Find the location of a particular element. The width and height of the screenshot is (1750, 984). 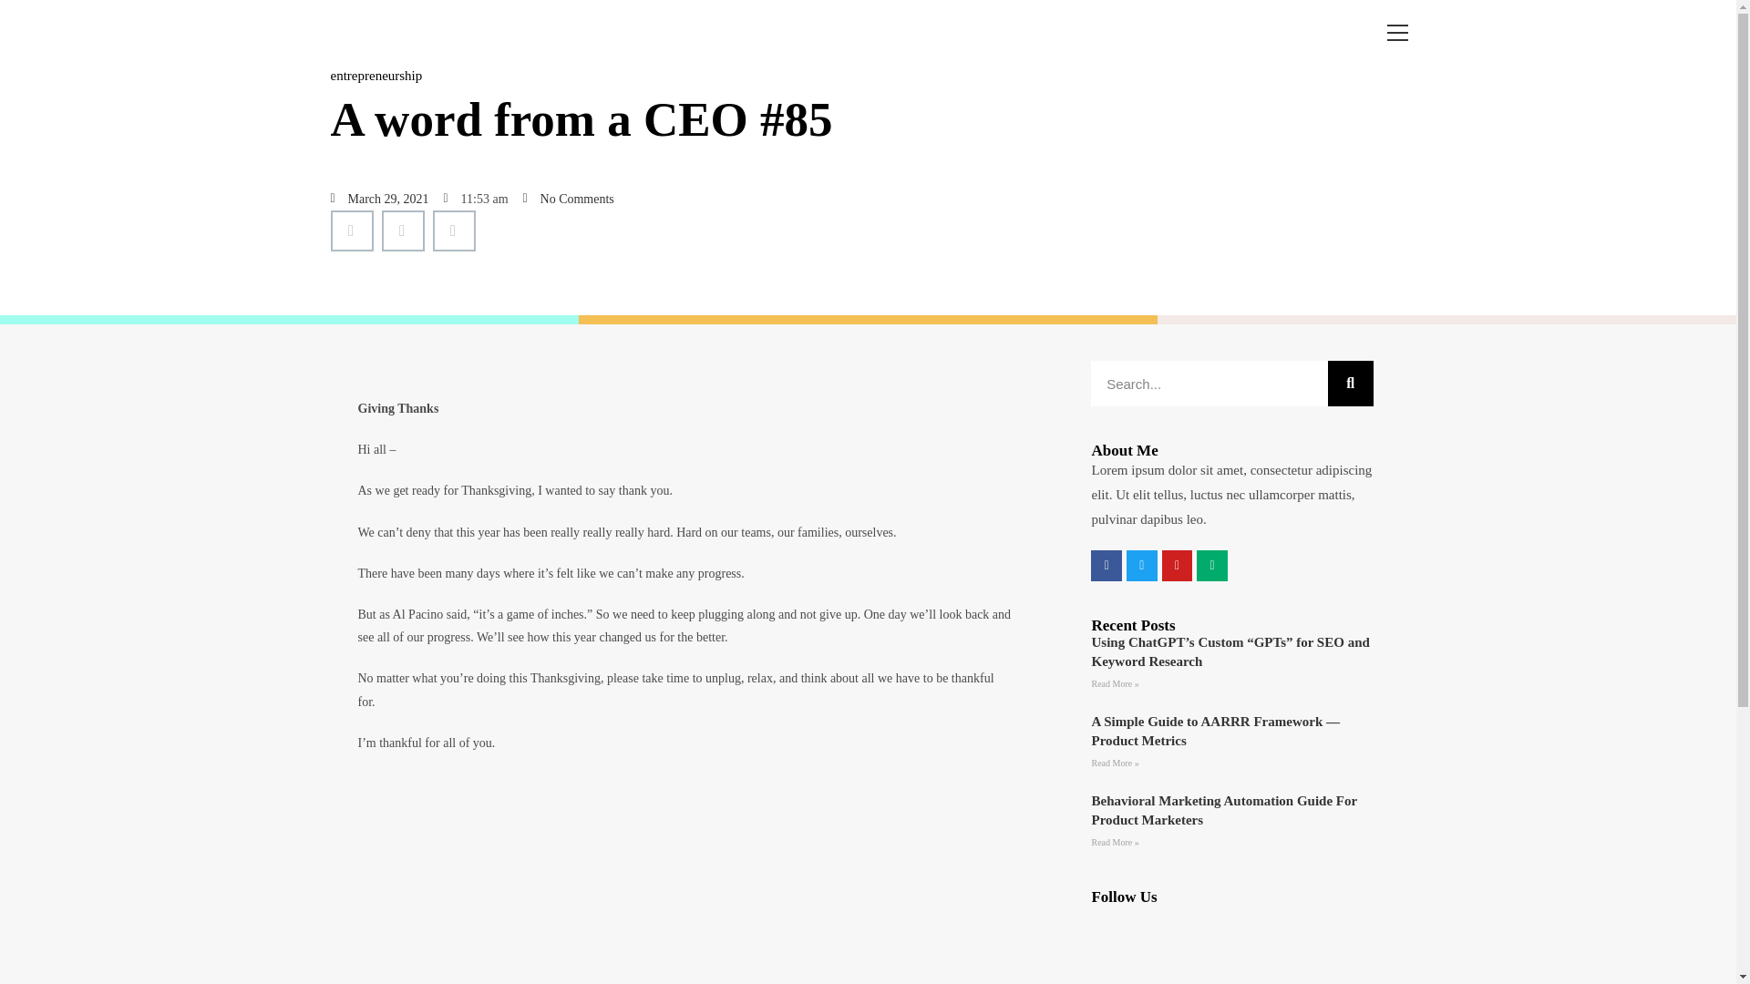

Behavioral Marketing Automation Guide For Product Marketers is located at coordinates (1223, 810).